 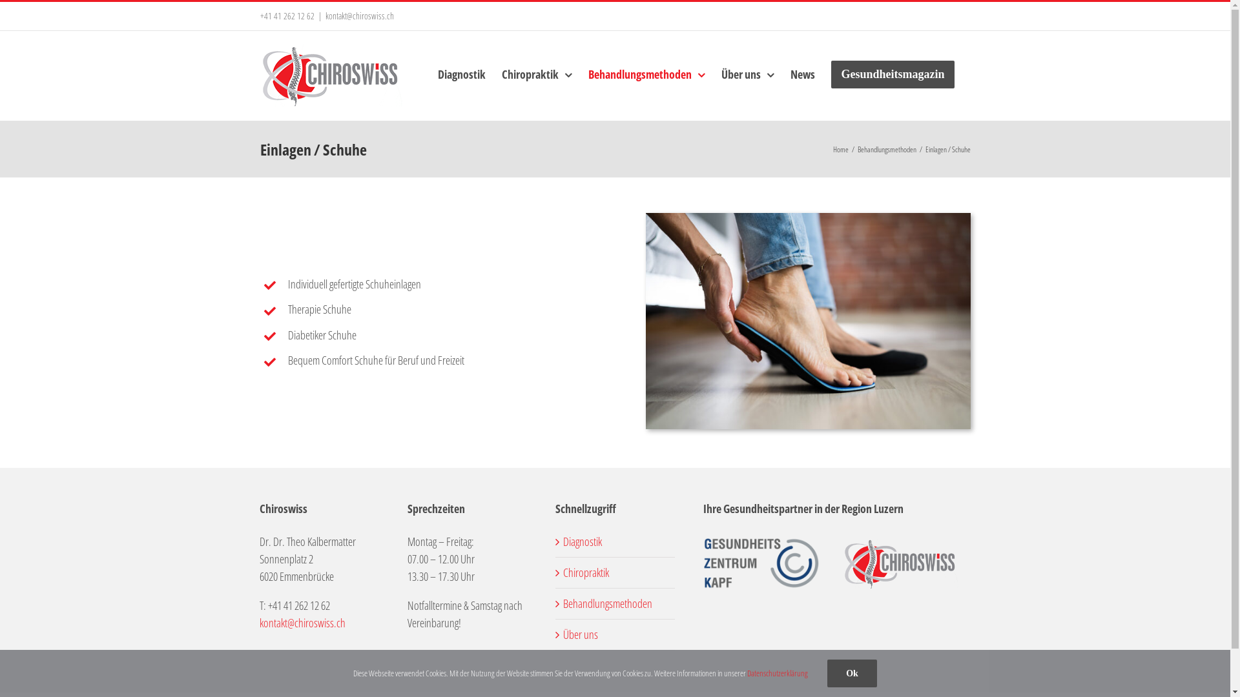 I want to click on Diagnostik, so click(x=583, y=541).